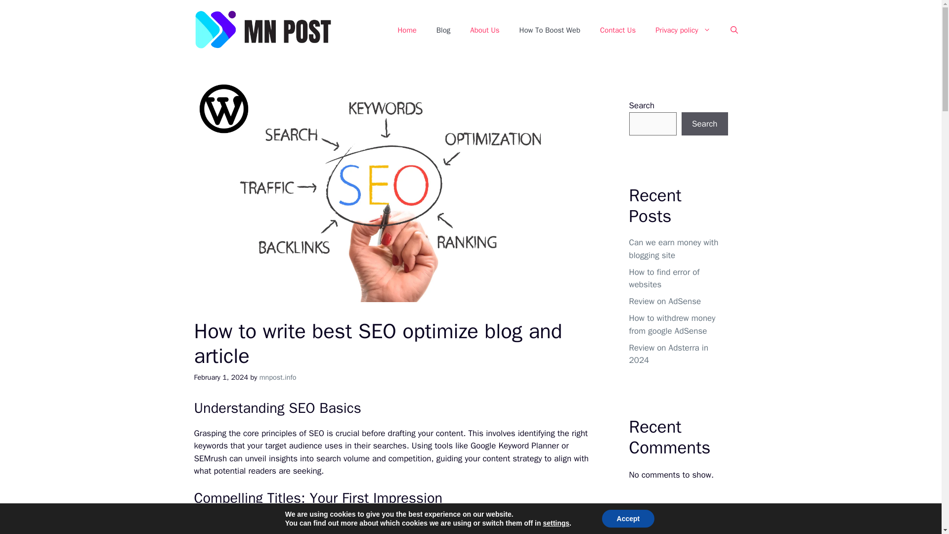 The height and width of the screenshot is (534, 949). Describe the element at coordinates (664, 279) in the screenshot. I see `How to find error of websites` at that location.